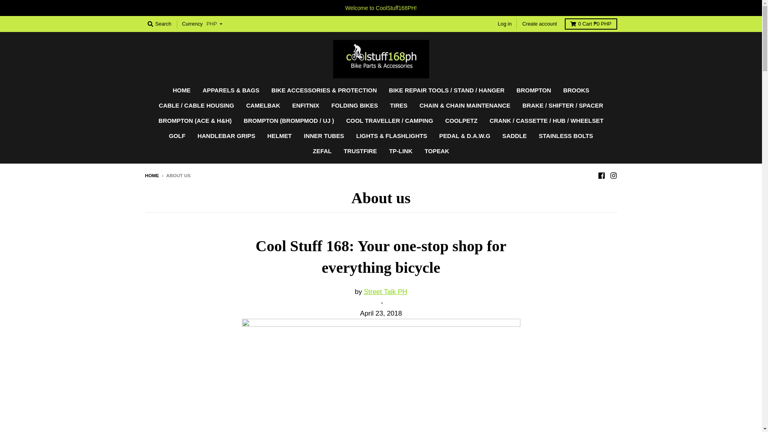 This screenshot has height=432, width=768. What do you see at coordinates (462, 121) in the screenshot?
I see `COOLPETZ` at bounding box center [462, 121].